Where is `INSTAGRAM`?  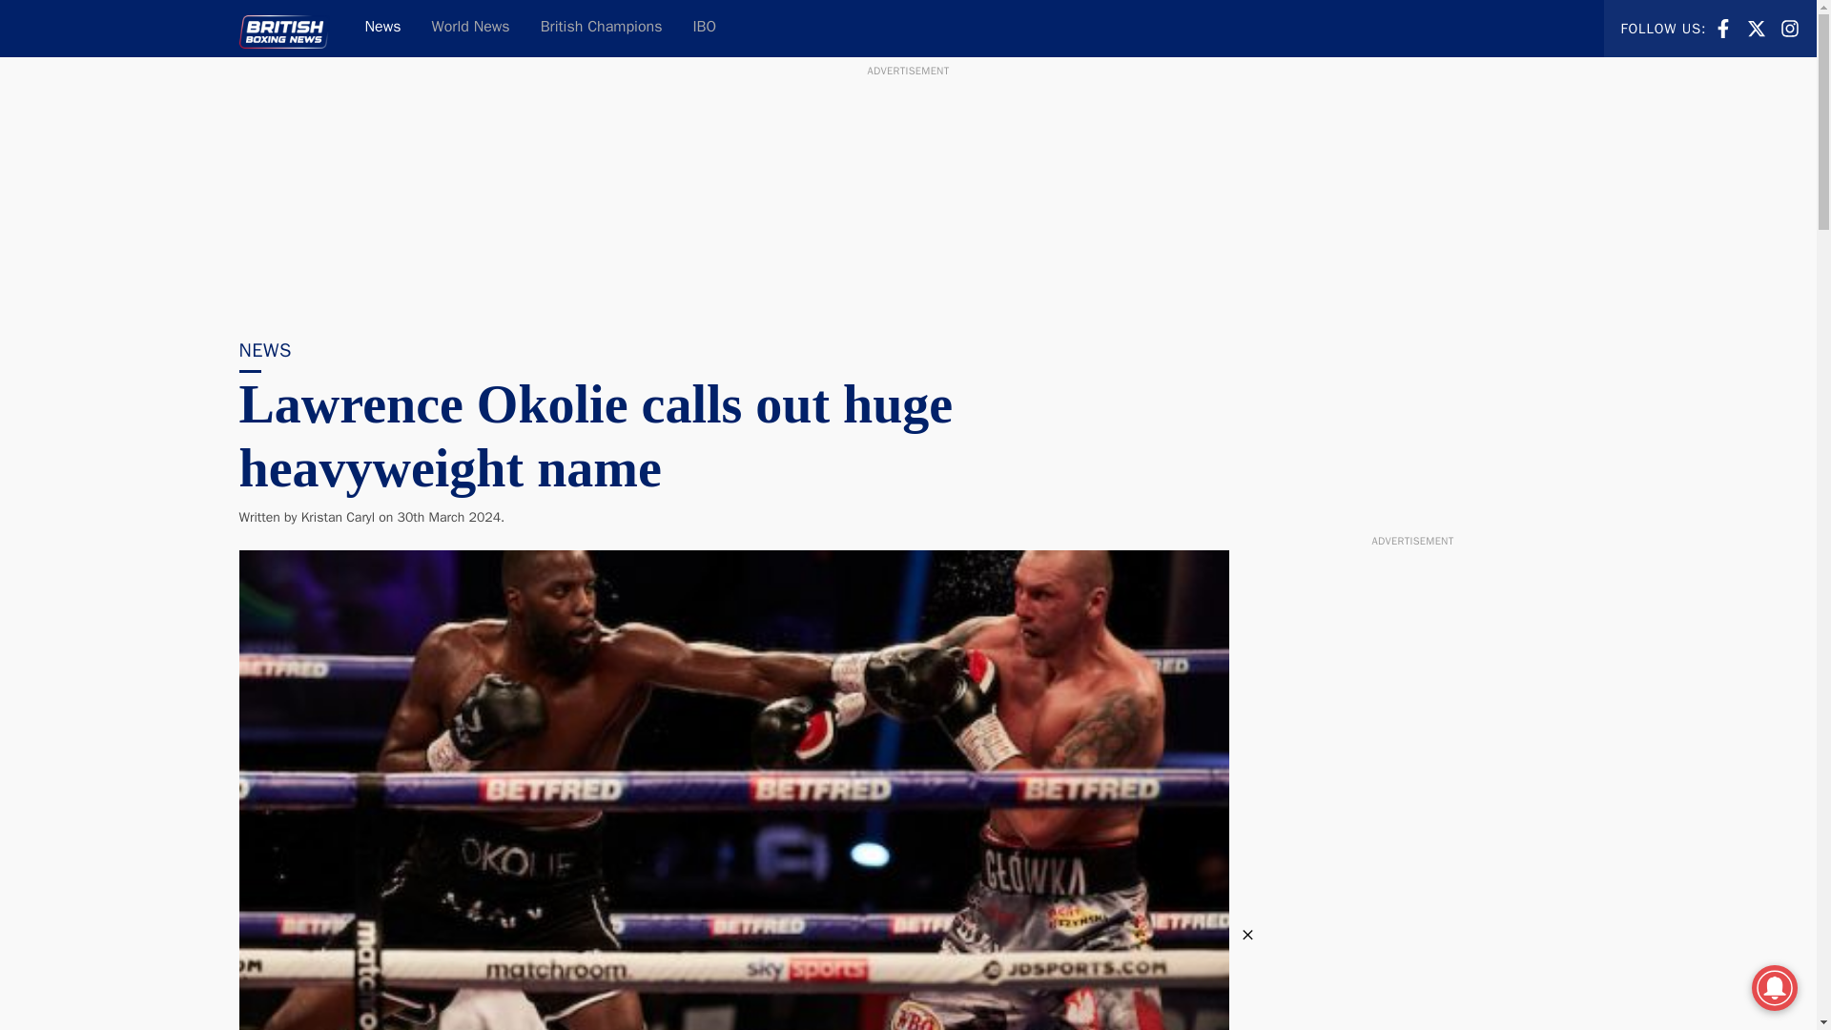 INSTAGRAM is located at coordinates (471, 29).